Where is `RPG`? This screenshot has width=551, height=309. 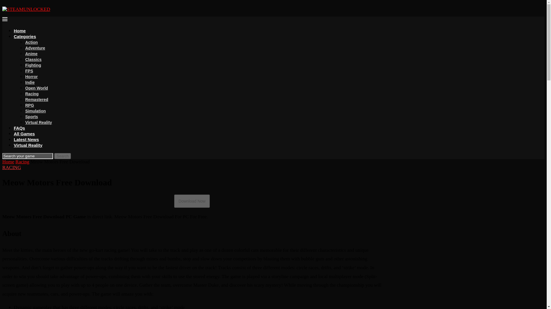
RPG is located at coordinates (29, 105).